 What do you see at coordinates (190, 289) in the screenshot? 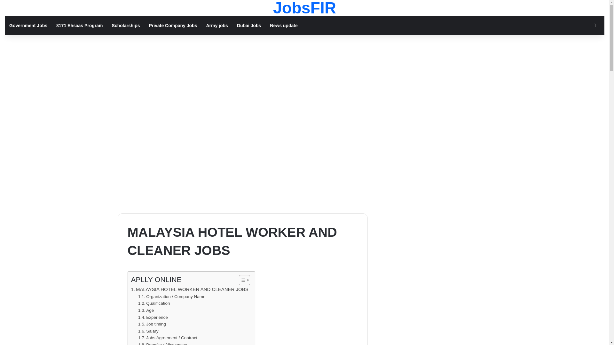
I see `MALAYSIA HOTEL WORKER AND CLEANER JOBS` at bounding box center [190, 289].